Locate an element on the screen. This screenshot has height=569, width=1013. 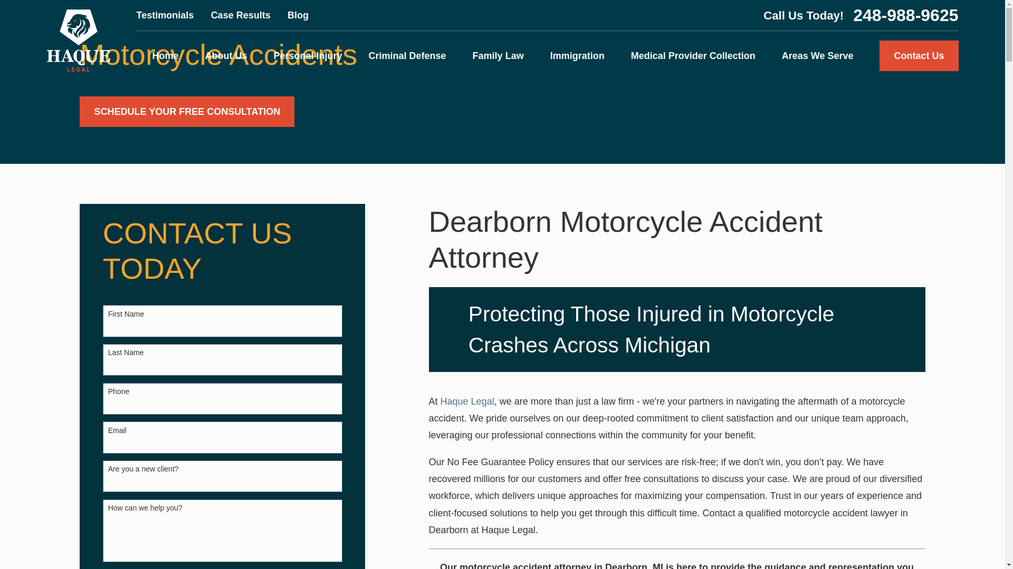
Family Law is located at coordinates (498, 56).